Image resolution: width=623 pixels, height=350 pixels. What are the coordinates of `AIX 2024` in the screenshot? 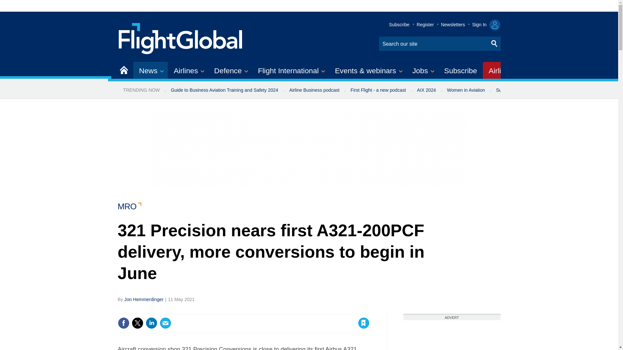 It's located at (426, 90).